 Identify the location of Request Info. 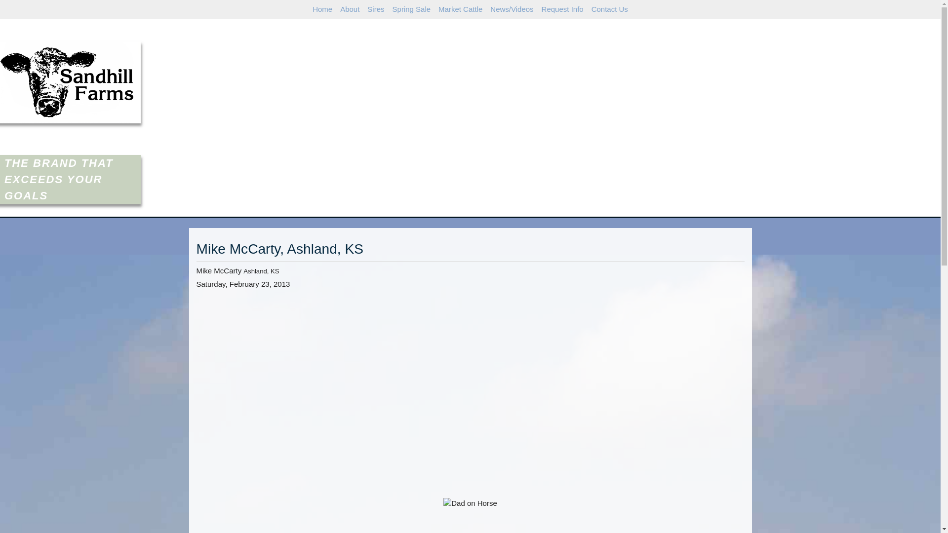
(562, 9).